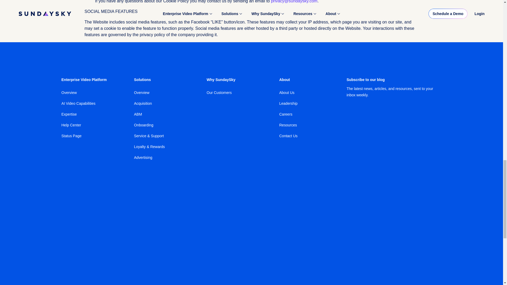 Image resolution: width=507 pixels, height=285 pixels. What do you see at coordinates (71, 136) in the screenshot?
I see `Status Page` at bounding box center [71, 136].